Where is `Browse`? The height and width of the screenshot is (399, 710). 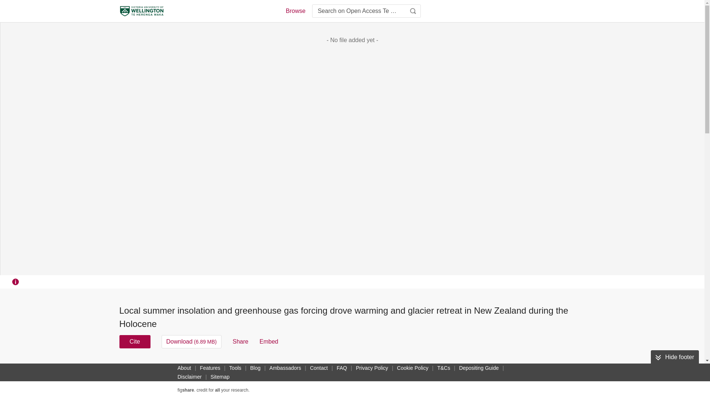
Browse is located at coordinates (295, 11).